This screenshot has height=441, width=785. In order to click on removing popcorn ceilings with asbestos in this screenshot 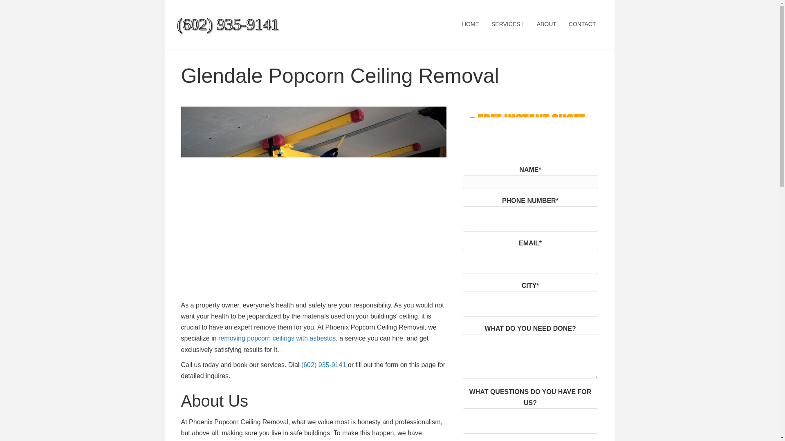, I will do `click(277, 338)`.